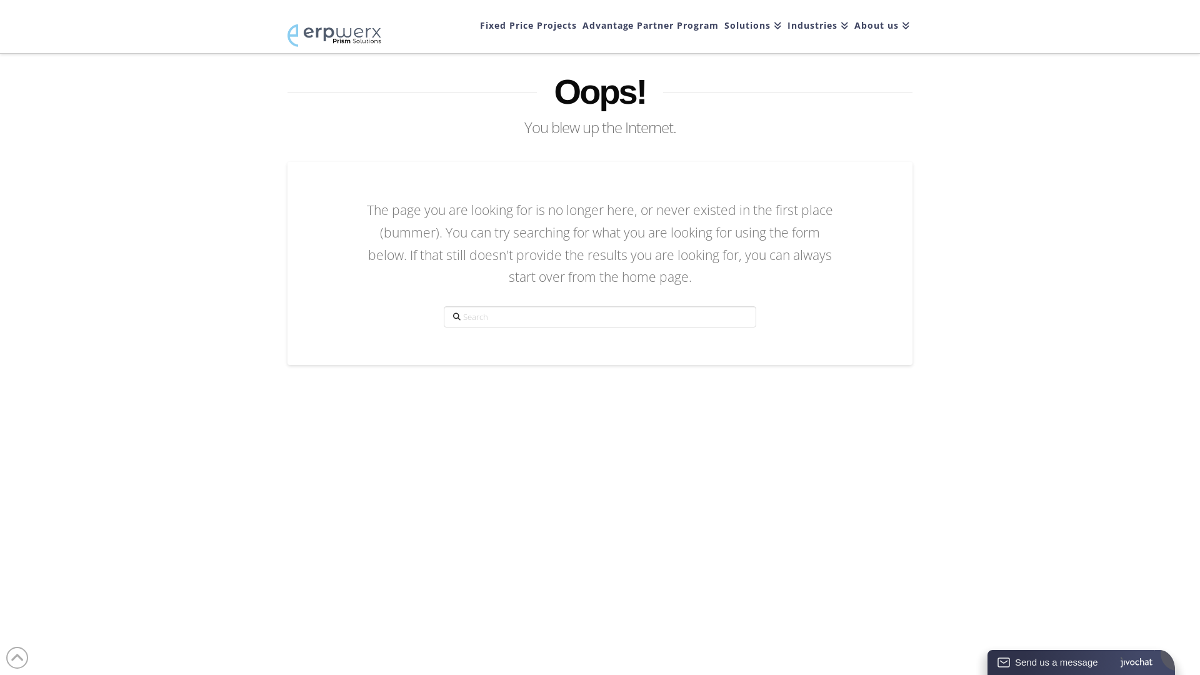 This screenshot has width=1200, height=675. Describe the element at coordinates (817, 26) in the screenshot. I see `Industries` at that location.